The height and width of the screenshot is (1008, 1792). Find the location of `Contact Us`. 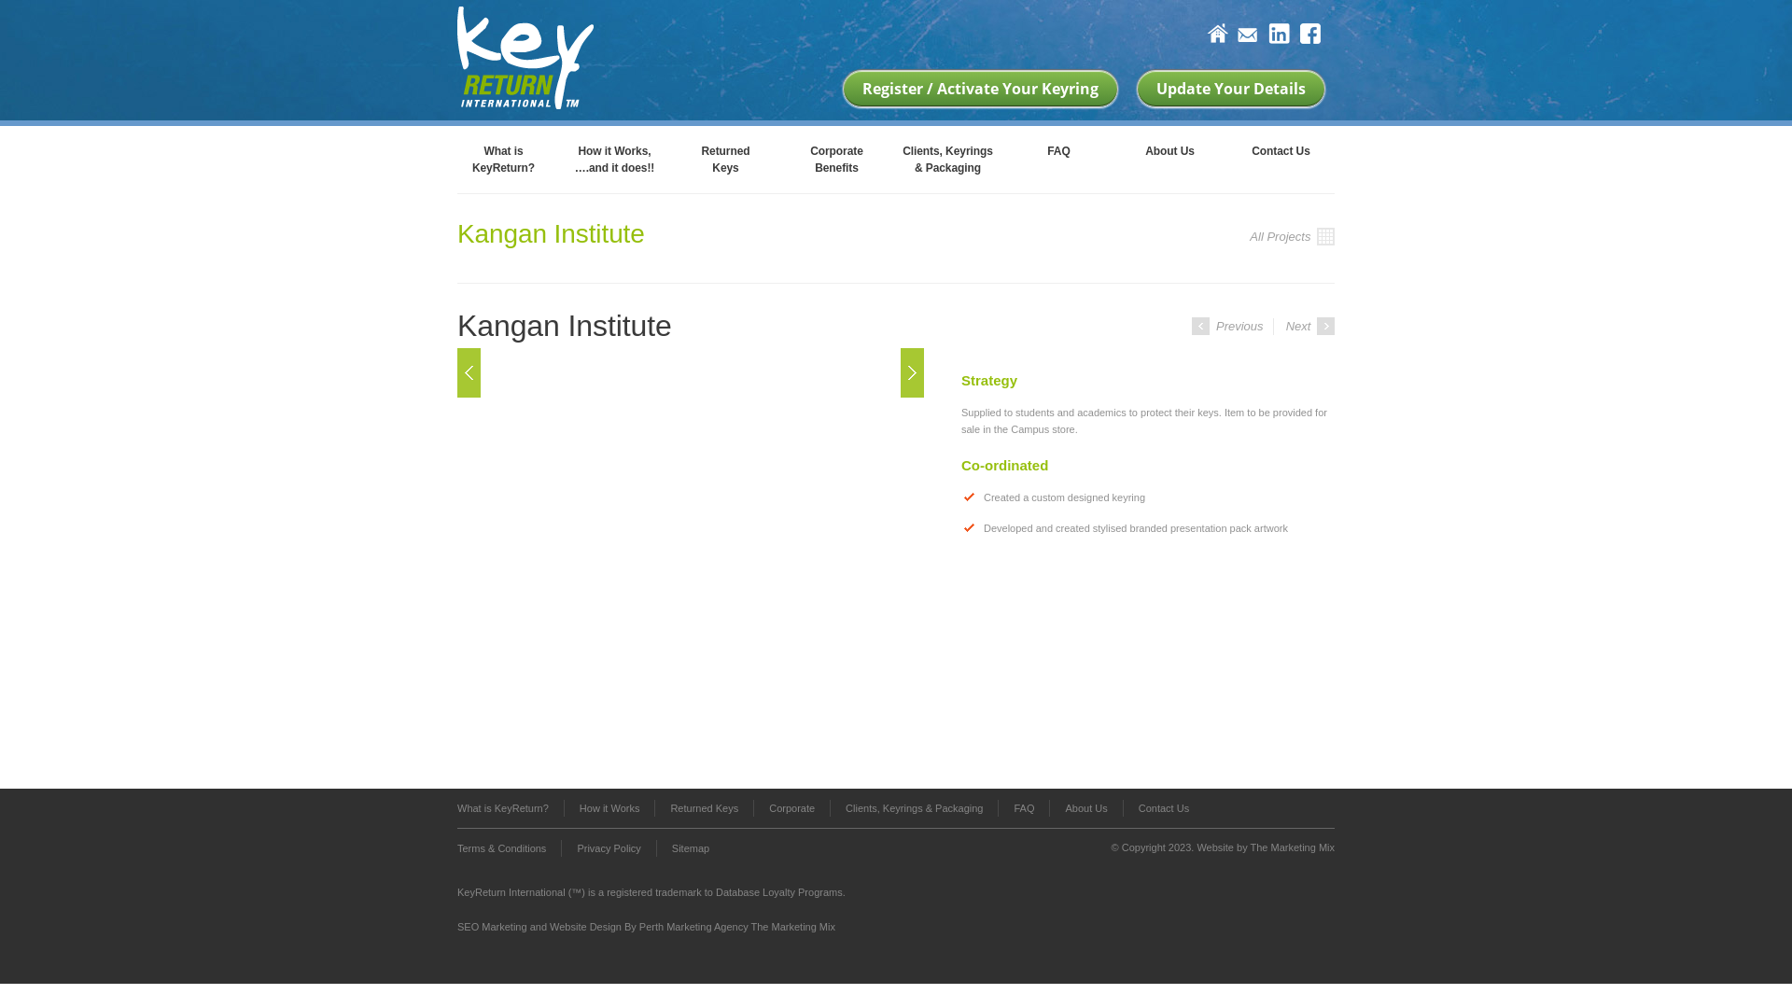

Contact Us is located at coordinates (1281, 157).